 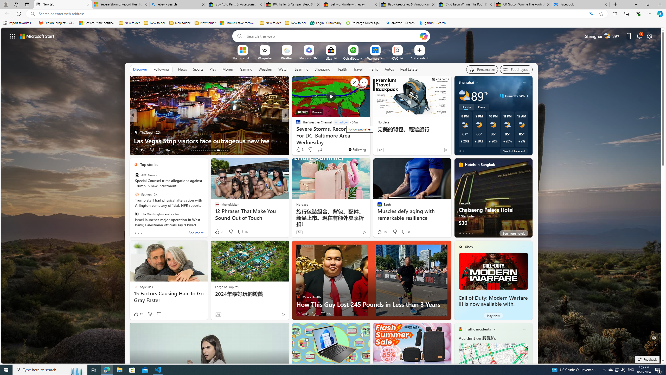 I want to click on Learning, so click(x=302, y=69).